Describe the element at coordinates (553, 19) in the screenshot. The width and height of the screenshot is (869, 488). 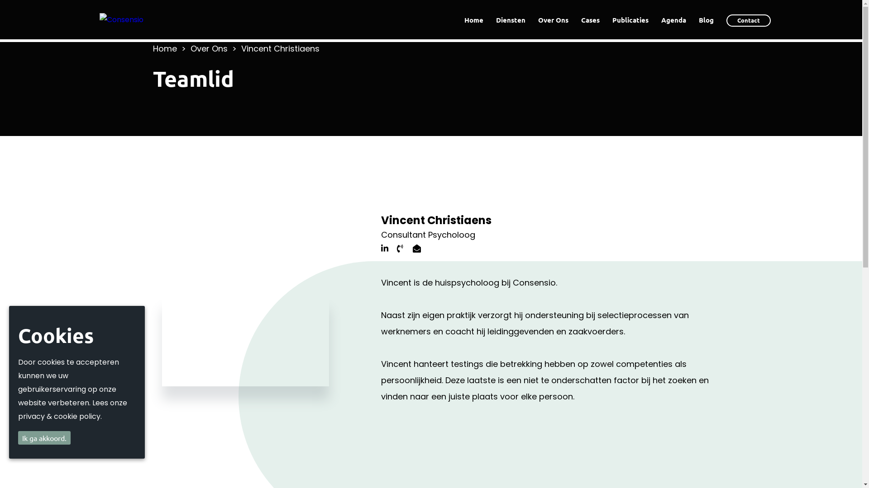
I see `Over Ons` at that location.